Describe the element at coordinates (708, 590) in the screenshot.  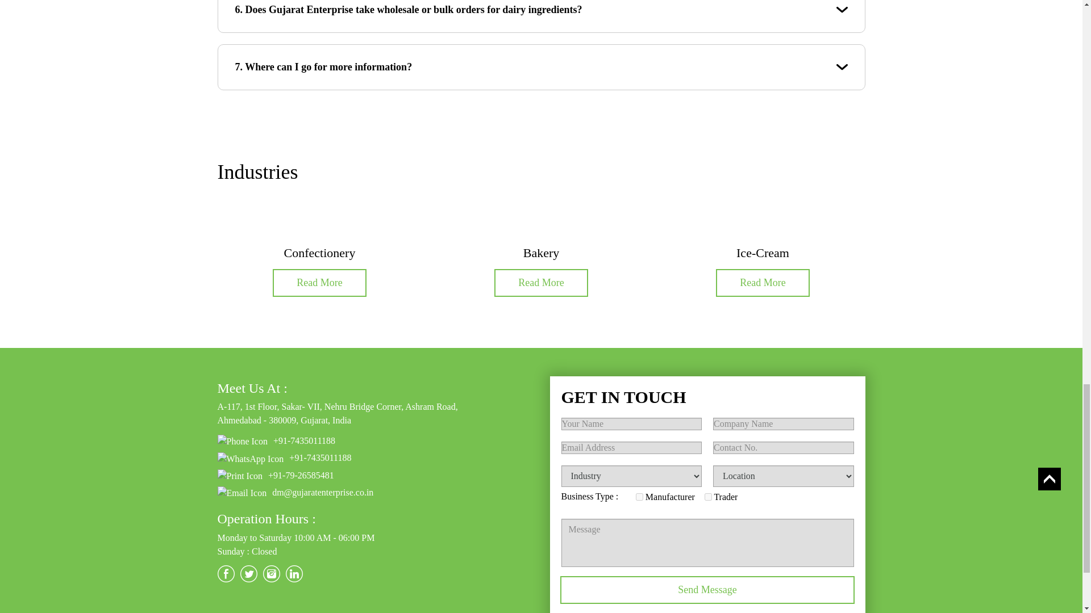
I see `Send Message` at that location.